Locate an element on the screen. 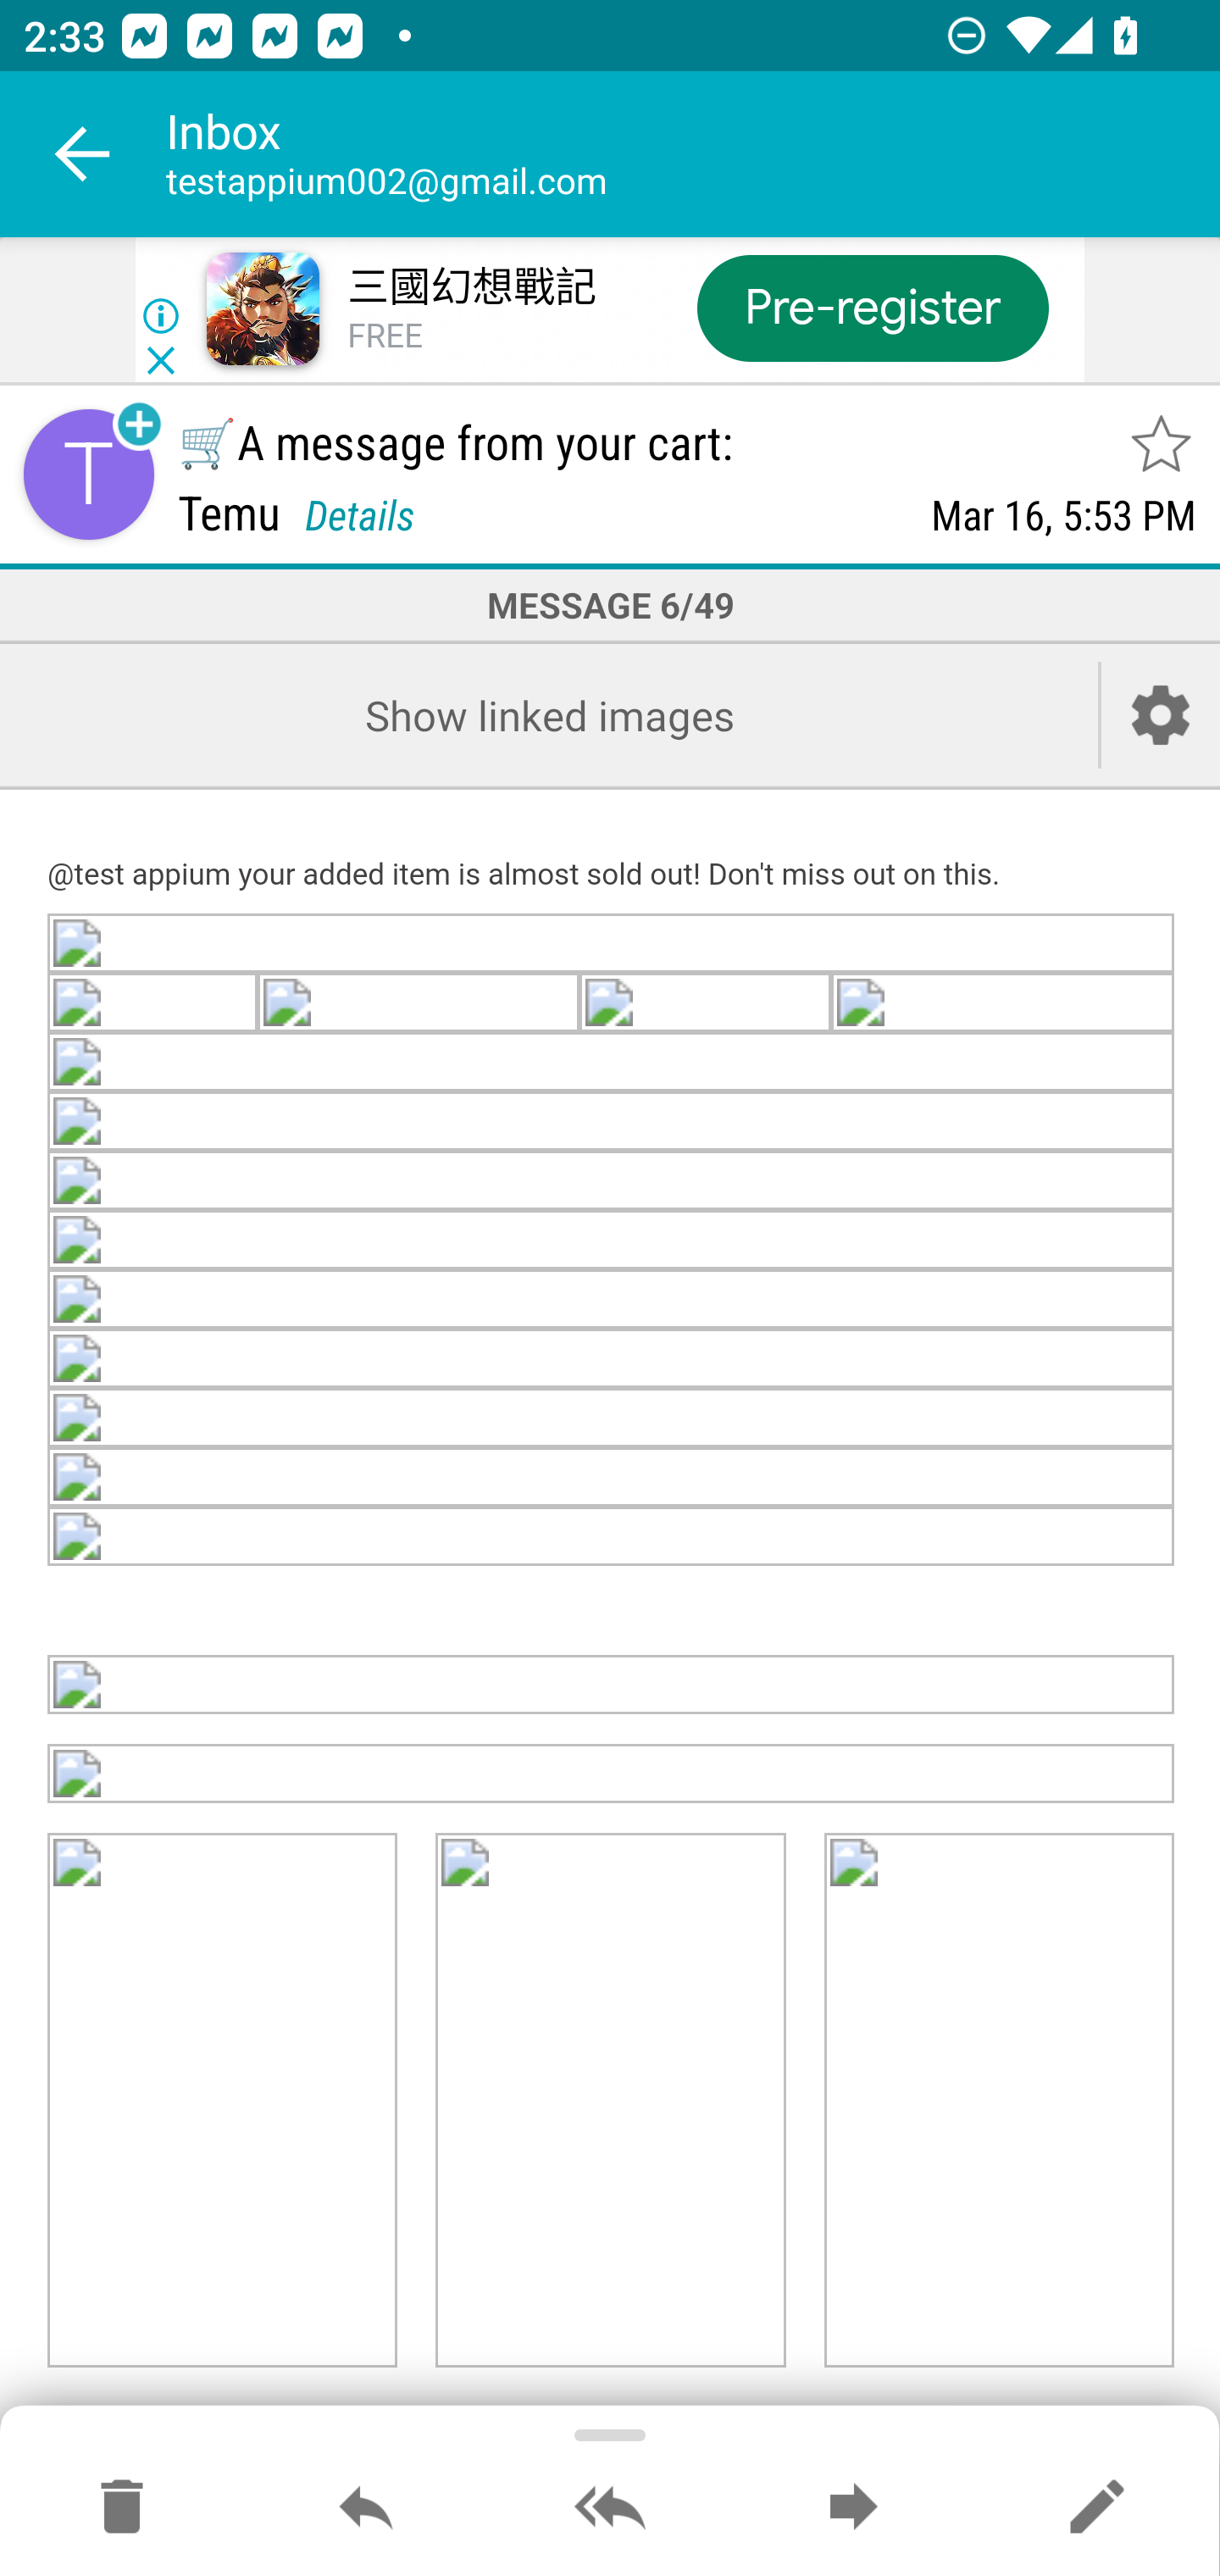 The width and height of the screenshot is (1220, 2576). mbs_landing_goods is located at coordinates (611, 2101).